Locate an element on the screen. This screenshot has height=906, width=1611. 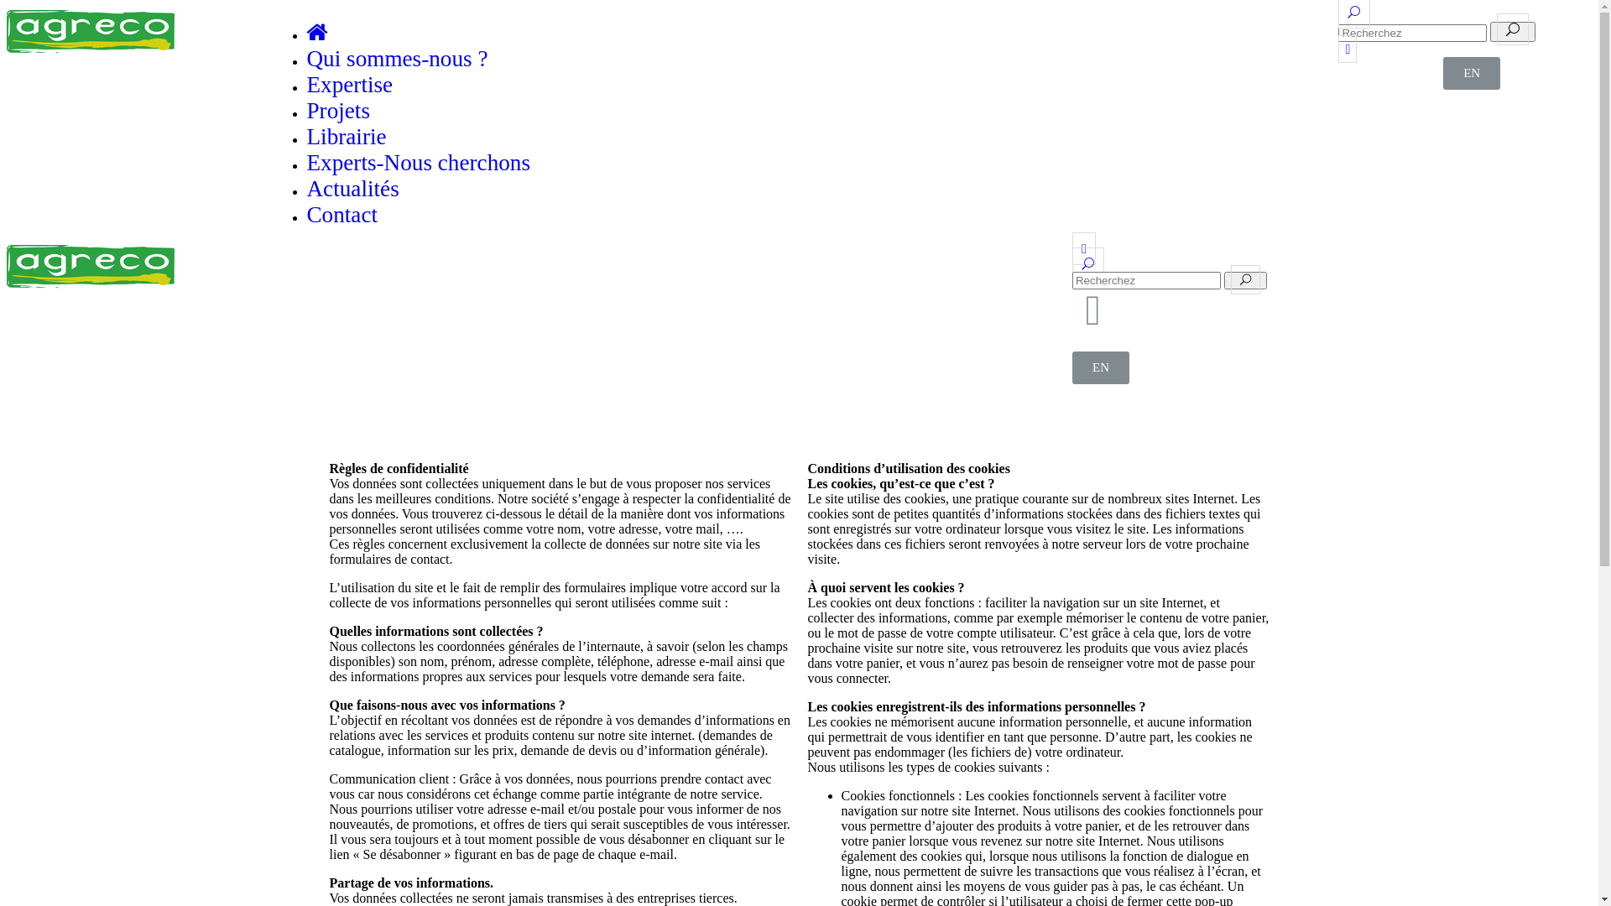
Experts-Nous cherchons is located at coordinates (106, 312).